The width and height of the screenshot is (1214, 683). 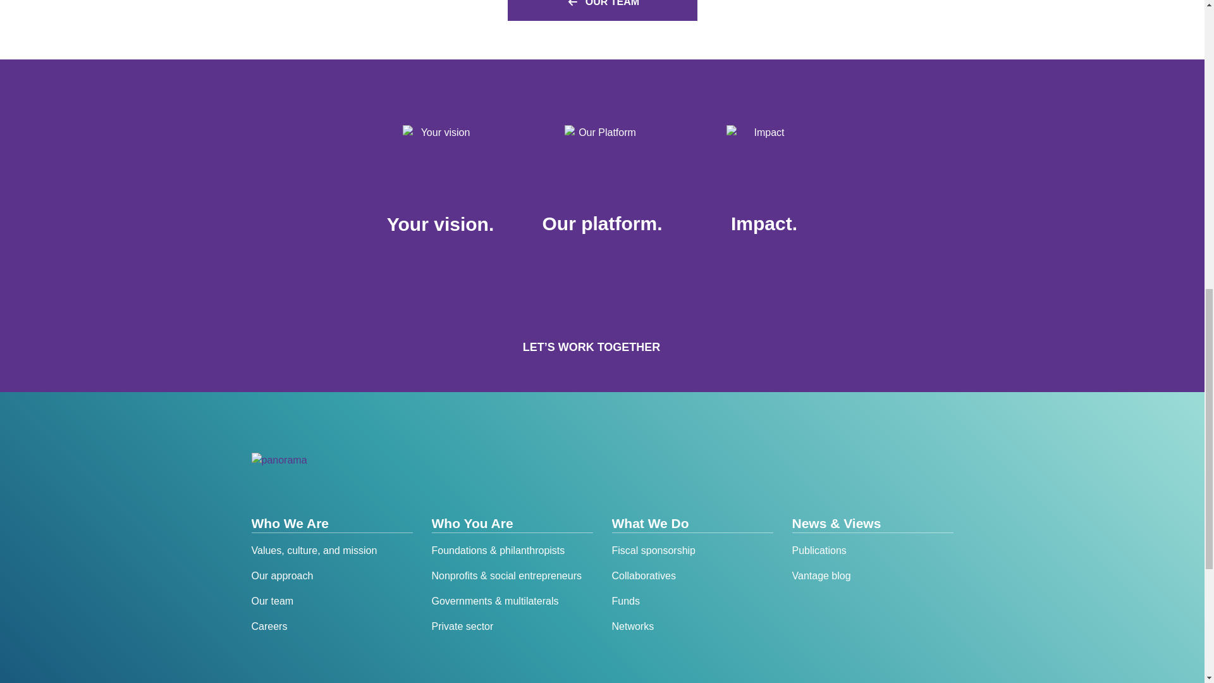 What do you see at coordinates (511, 524) in the screenshot?
I see `Who You Are` at bounding box center [511, 524].